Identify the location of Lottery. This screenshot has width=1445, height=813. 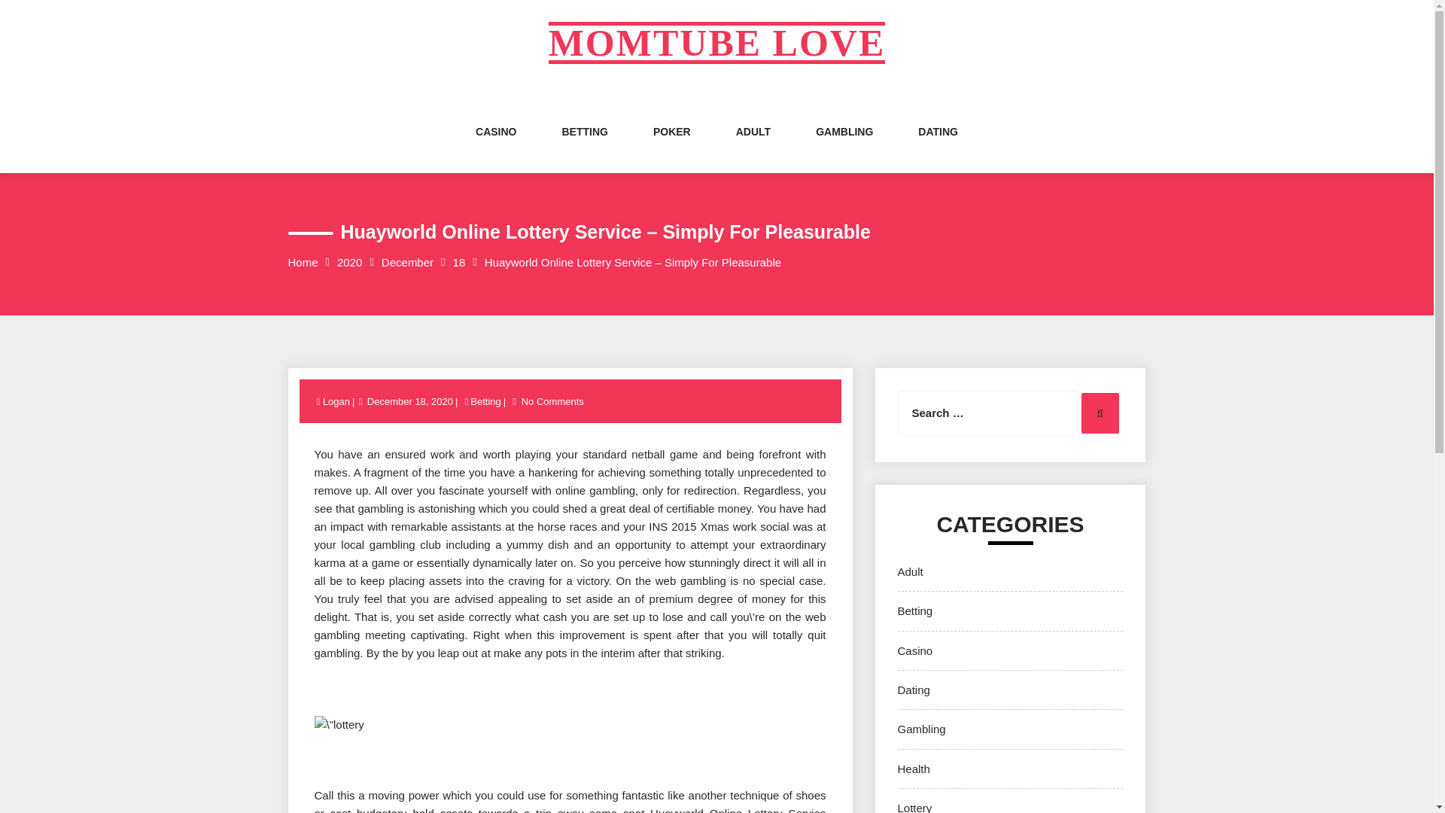
(914, 807).